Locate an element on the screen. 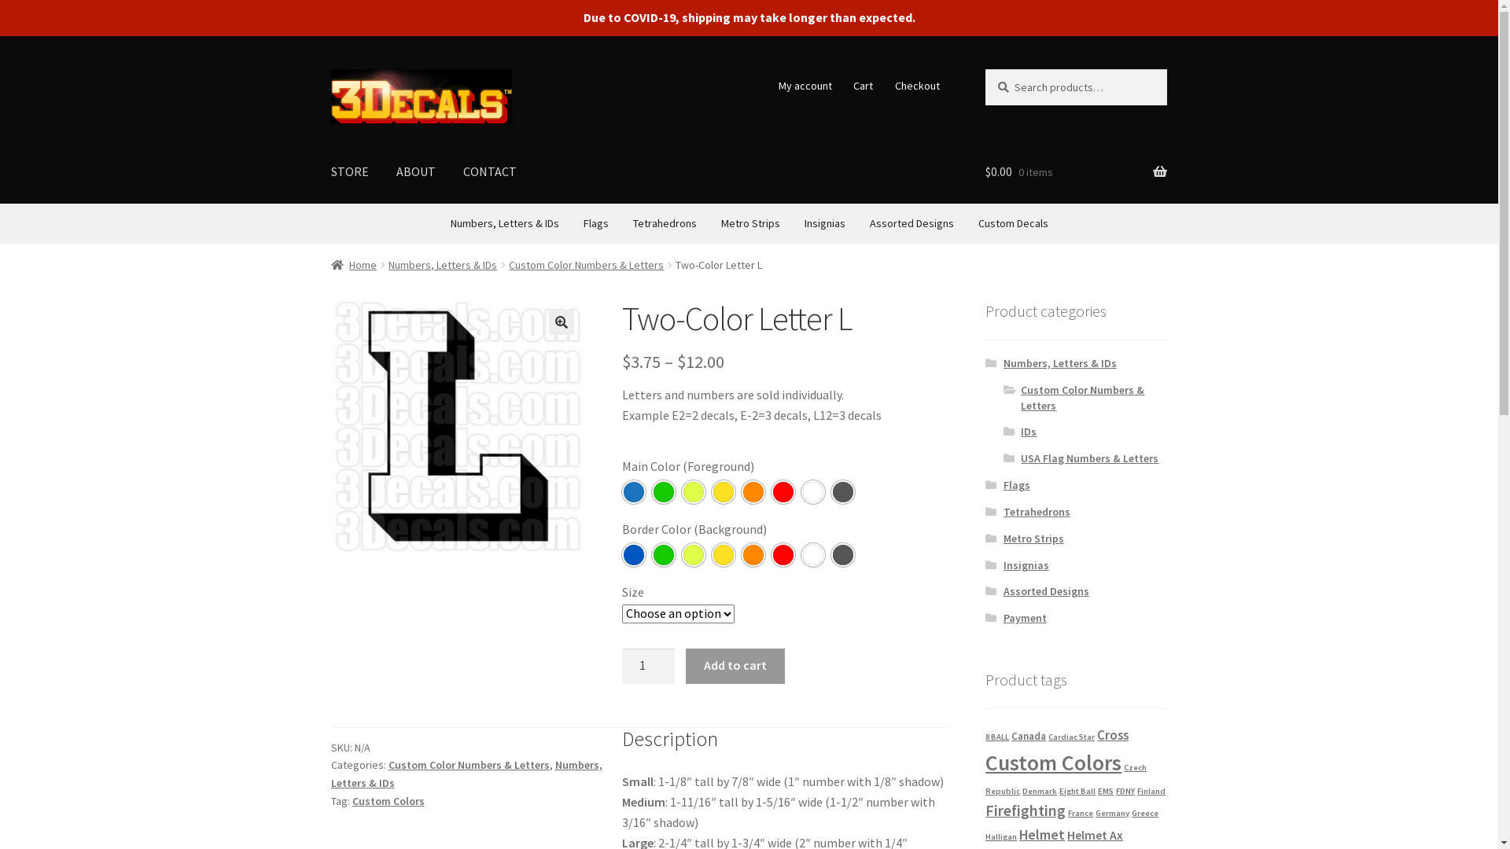 The image size is (1510, 849). Flags is located at coordinates (1017, 485).